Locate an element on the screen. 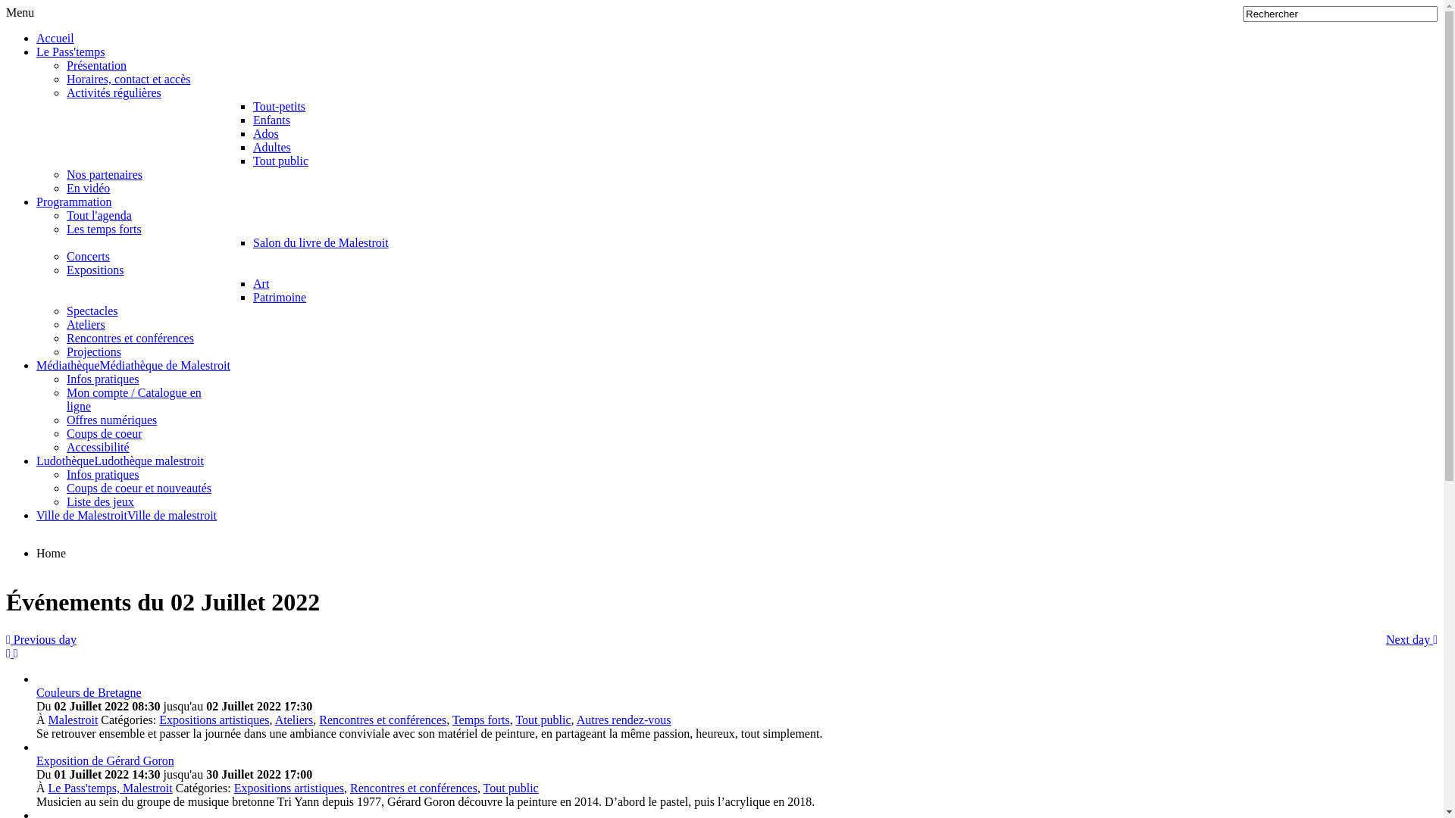 The height and width of the screenshot is (818, 1455). Les temps forts is located at coordinates (105, 229).